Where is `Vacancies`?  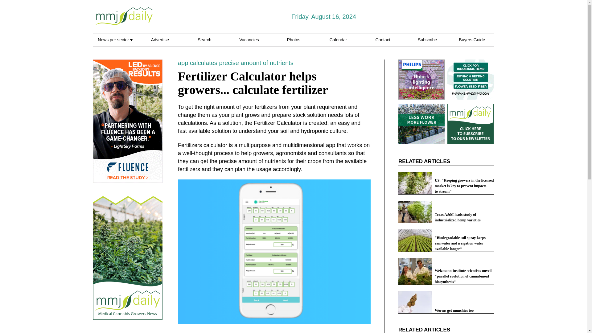 Vacancies is located at coordinates (249, 43).